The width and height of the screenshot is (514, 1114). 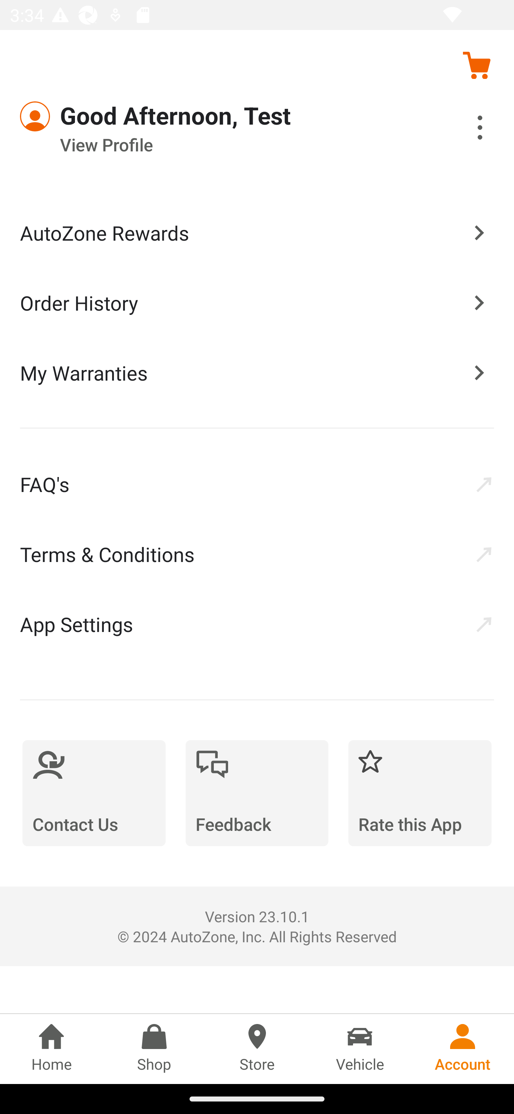 What do you see at coordinates (51, 1049) in the screenshot?
I see `Home` at bounding box center [51, 1049].